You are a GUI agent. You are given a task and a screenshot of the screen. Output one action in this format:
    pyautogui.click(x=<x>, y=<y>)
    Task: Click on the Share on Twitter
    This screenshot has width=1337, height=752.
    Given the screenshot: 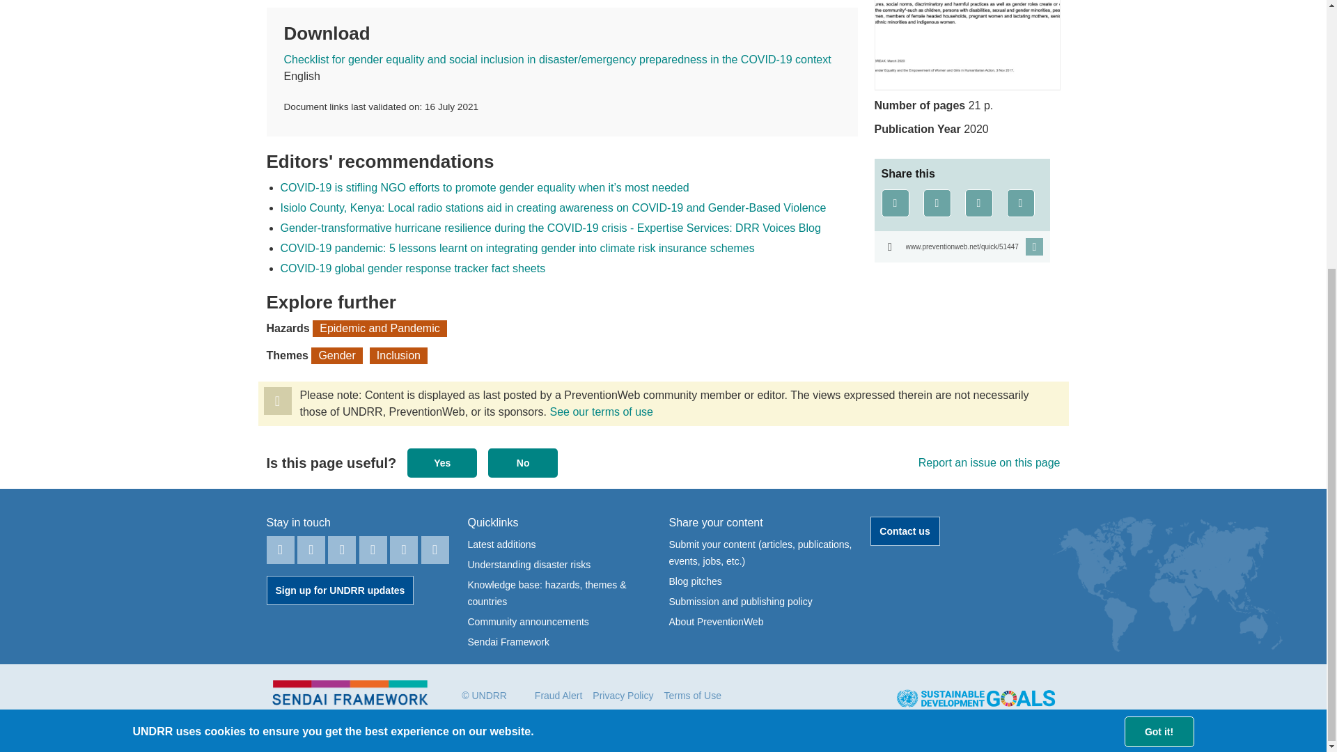 What is the action you would take?
    pyautogui.click(x=937, y=203)
    